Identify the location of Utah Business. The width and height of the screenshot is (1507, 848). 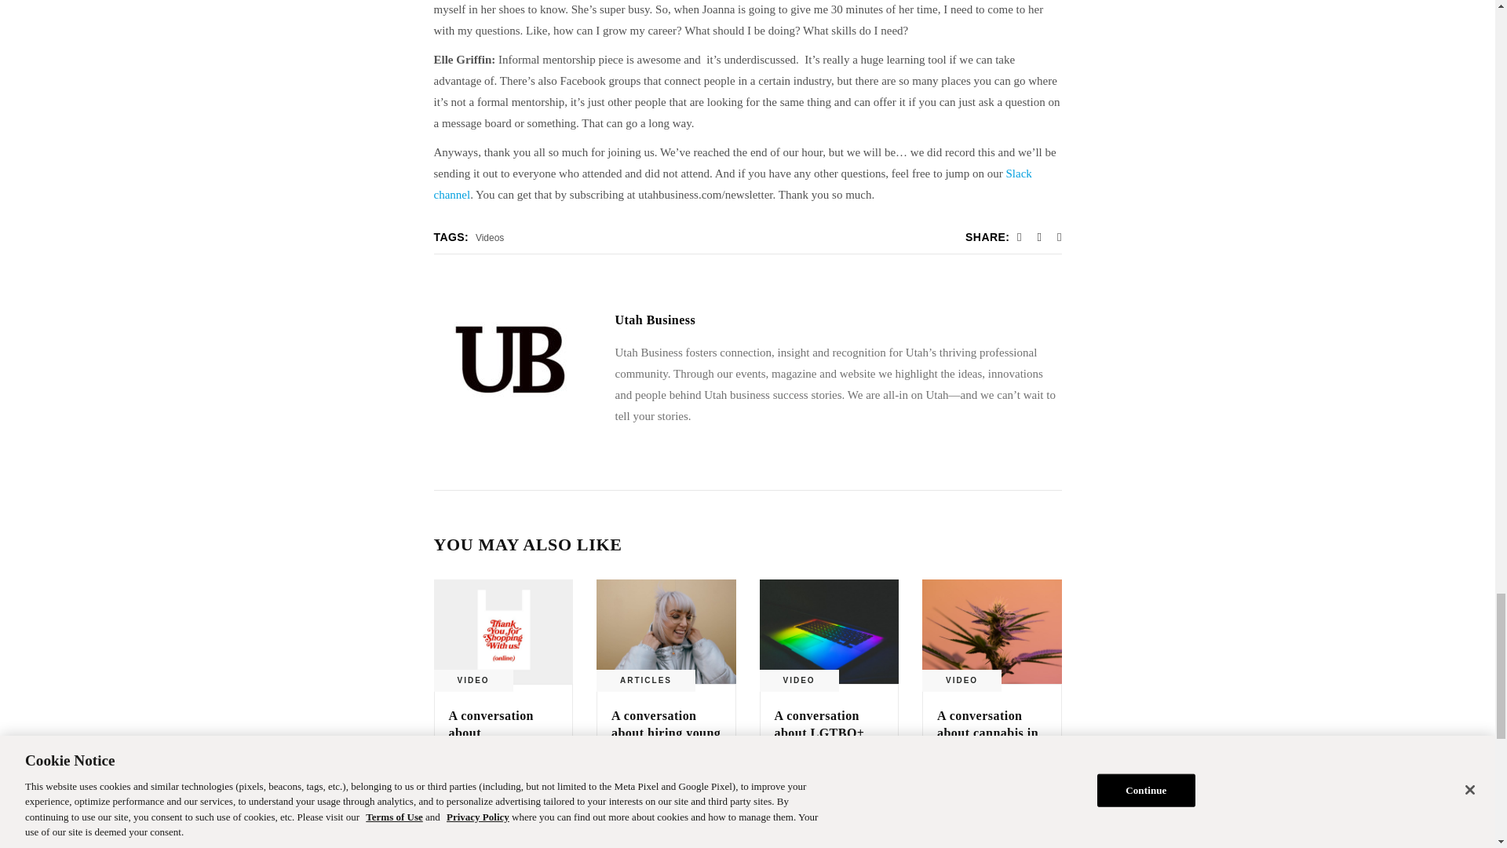
(655, 319).